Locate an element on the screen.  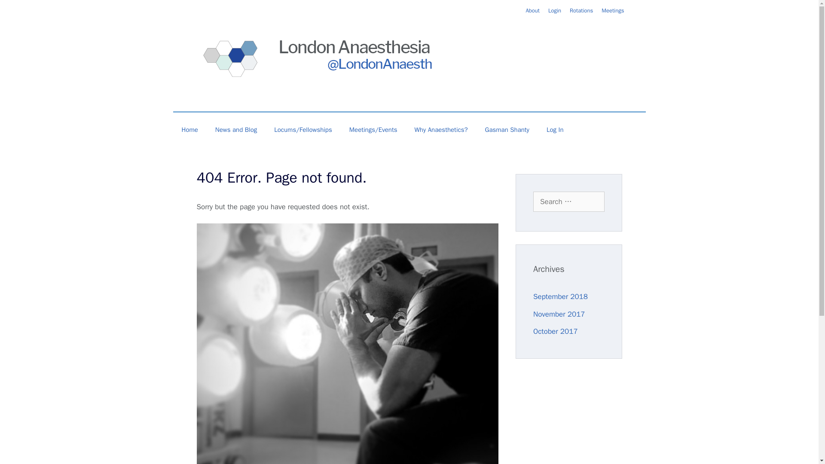
News and Blog is located at coordinates (236, 130).